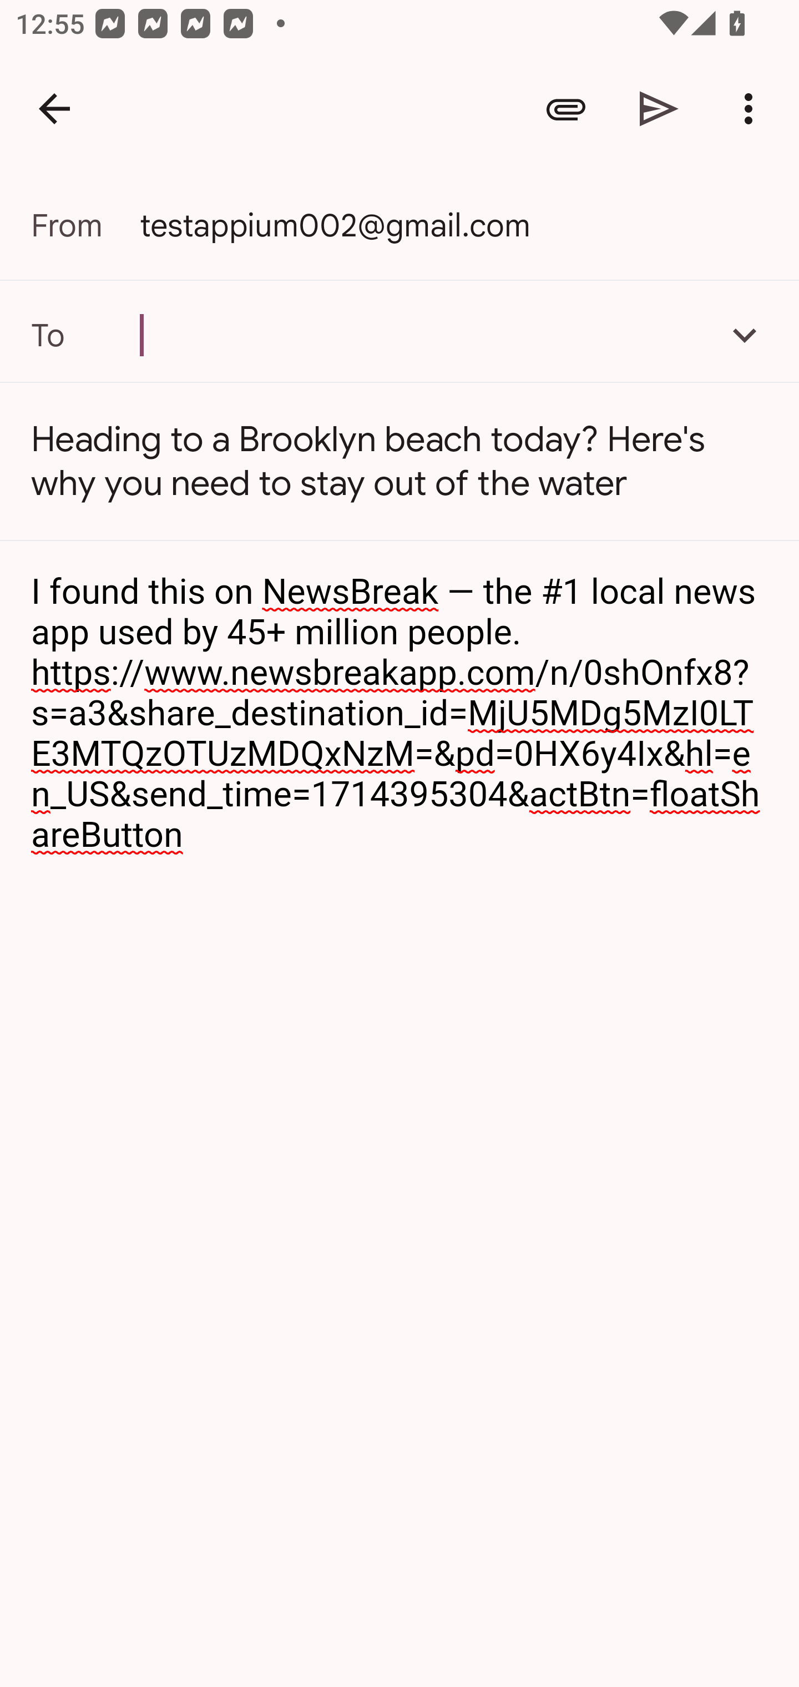  I want to click on Attach file, so click(566, 109).